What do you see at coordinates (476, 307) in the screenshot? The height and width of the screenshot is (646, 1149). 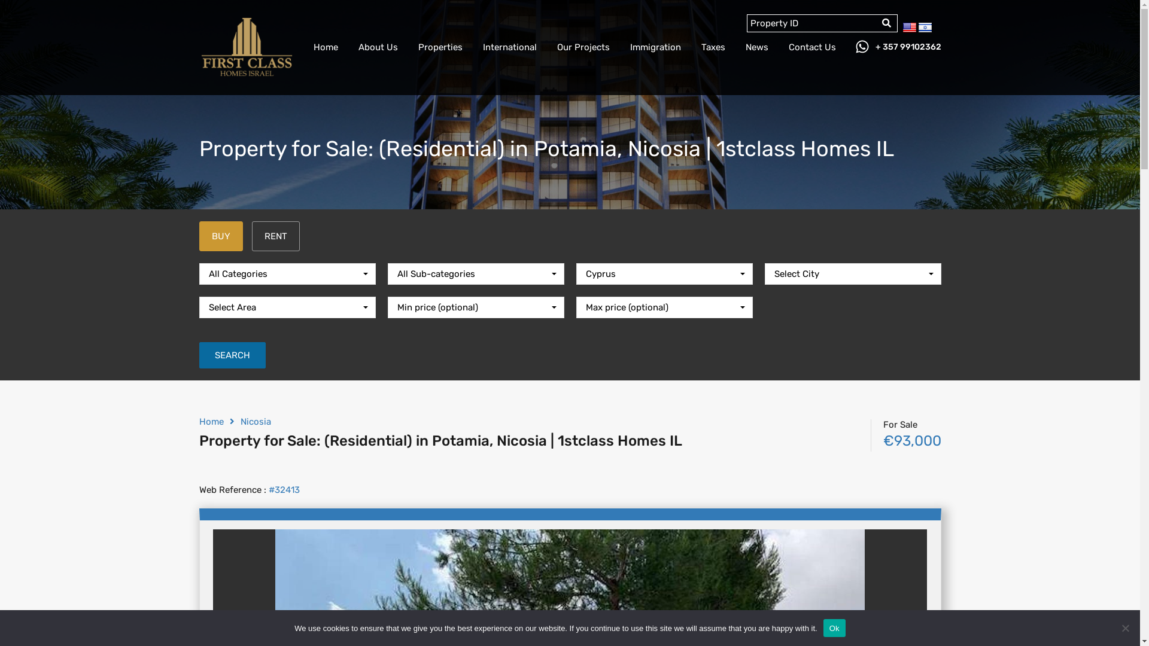 I see `Min price (optional)` at bounding box center [476, 307].